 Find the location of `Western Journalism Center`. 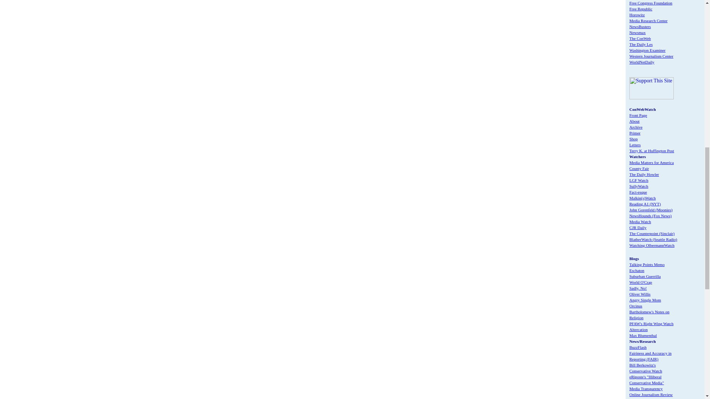

Western Journalism Center is located at coordinates (651, 56).